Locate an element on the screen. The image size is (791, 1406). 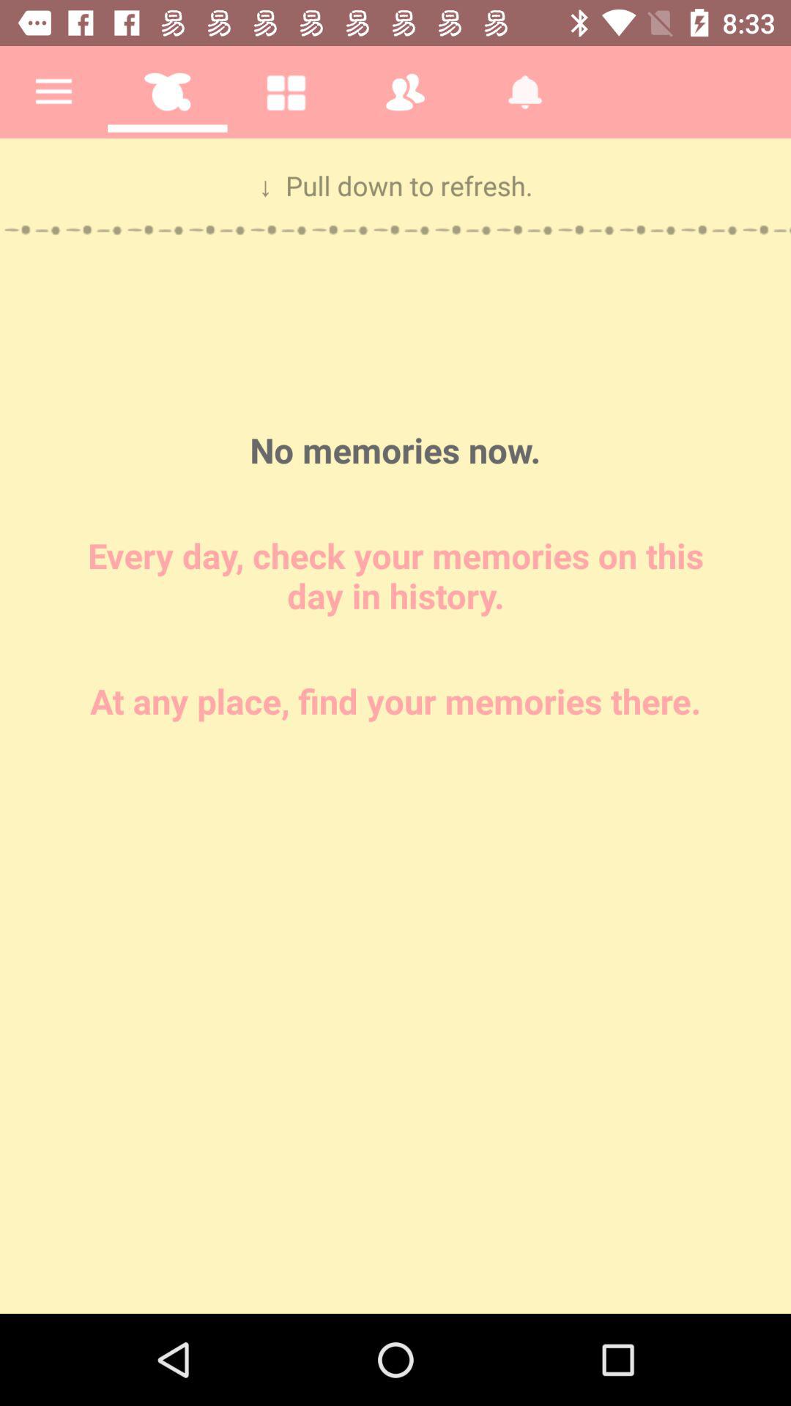
pull down to refresh memories is located at coordinates (395, 726).